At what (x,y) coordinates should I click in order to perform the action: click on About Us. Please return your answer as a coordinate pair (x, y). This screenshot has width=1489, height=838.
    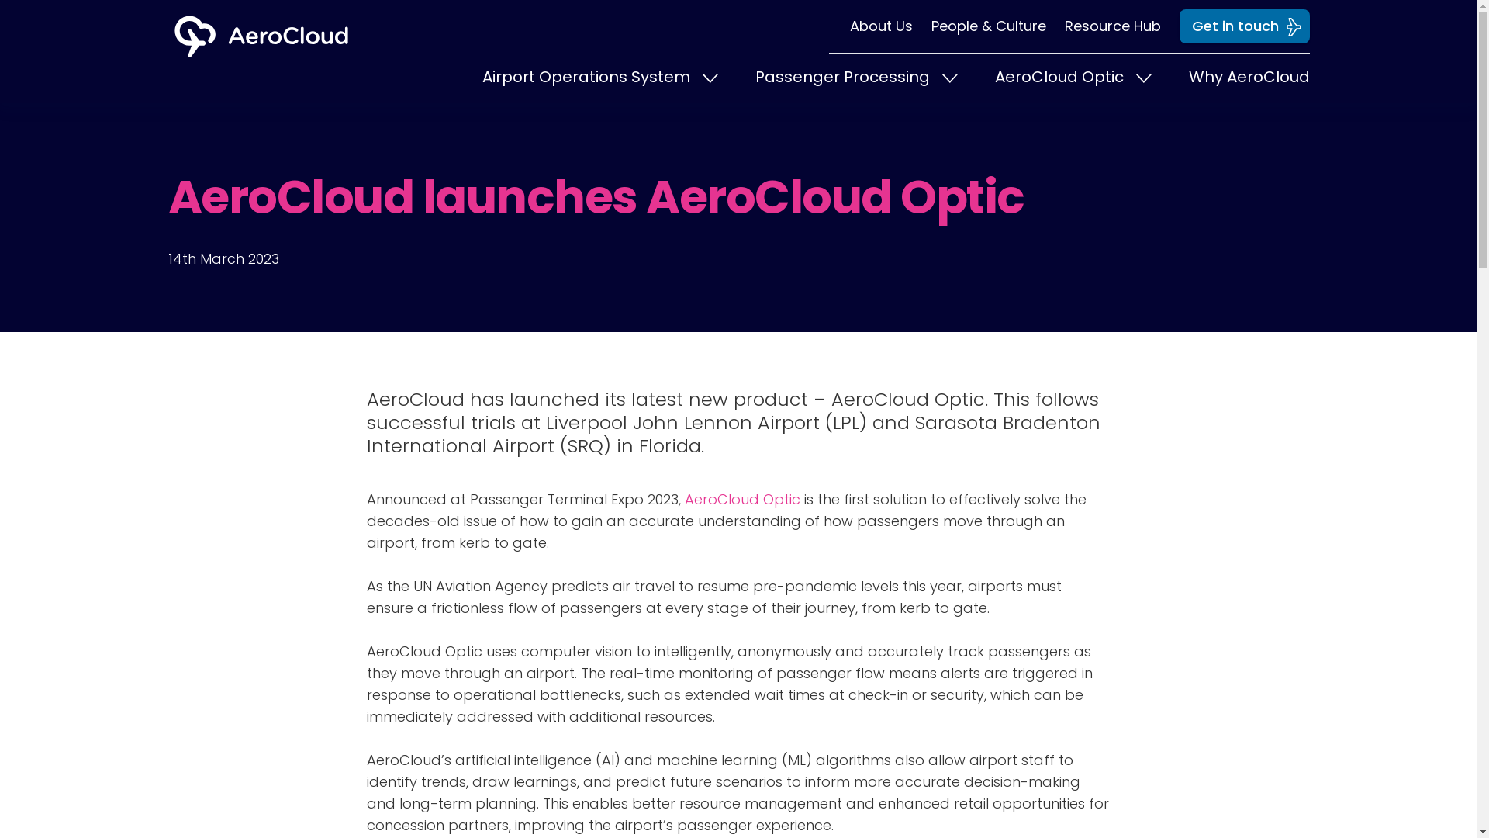
    Looking at the image, I should click on (872, 26).